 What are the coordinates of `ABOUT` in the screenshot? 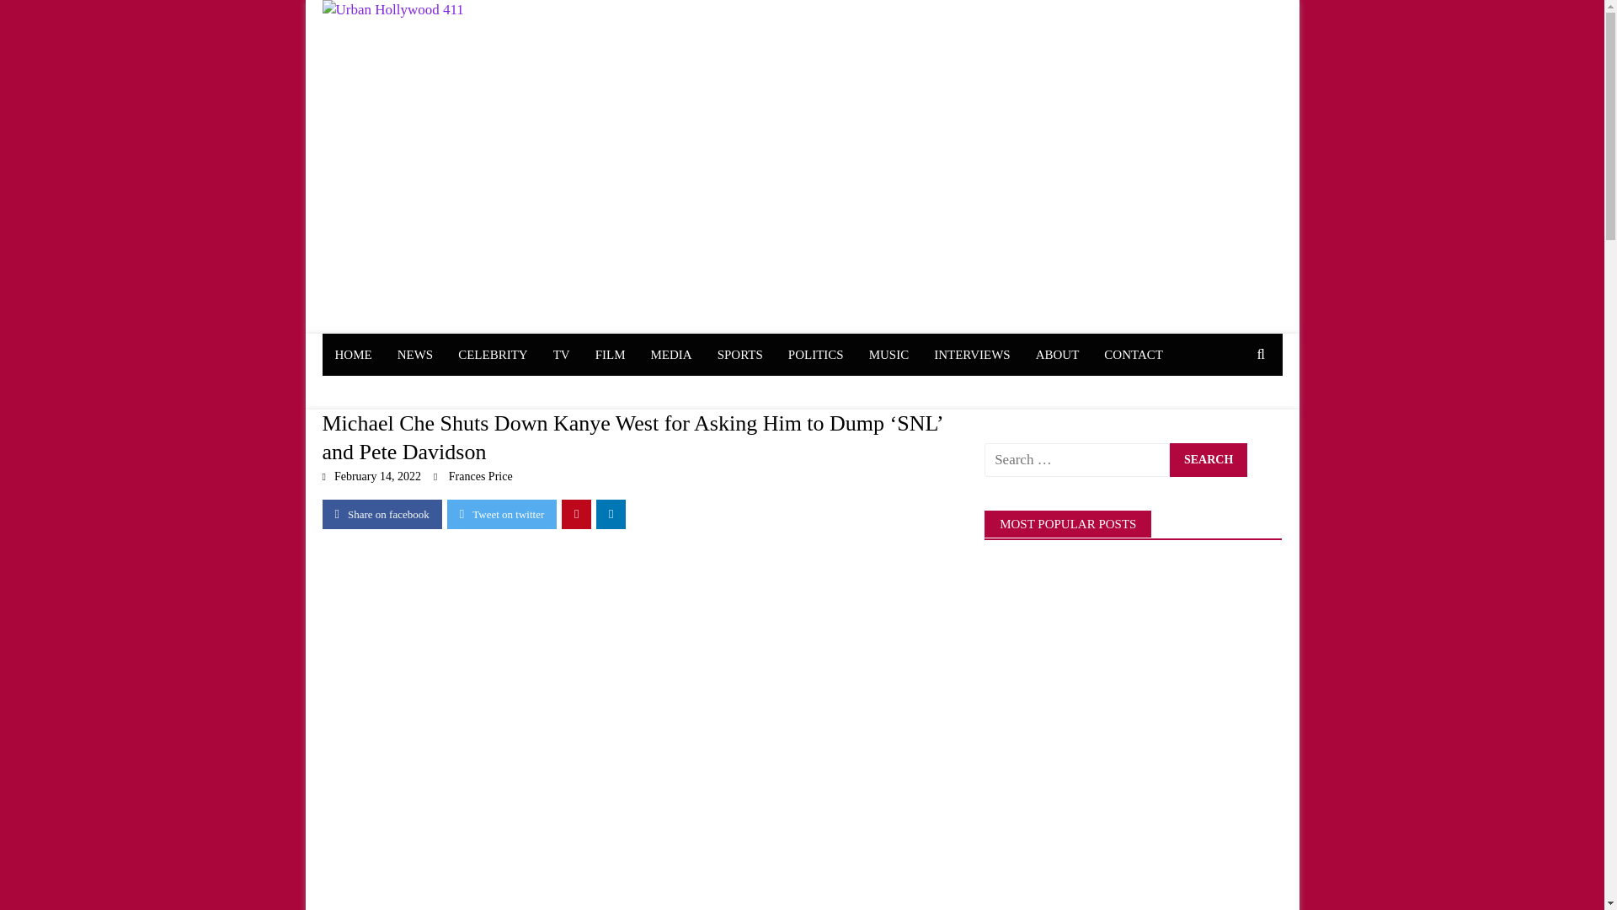 It's located at (1058, 355).